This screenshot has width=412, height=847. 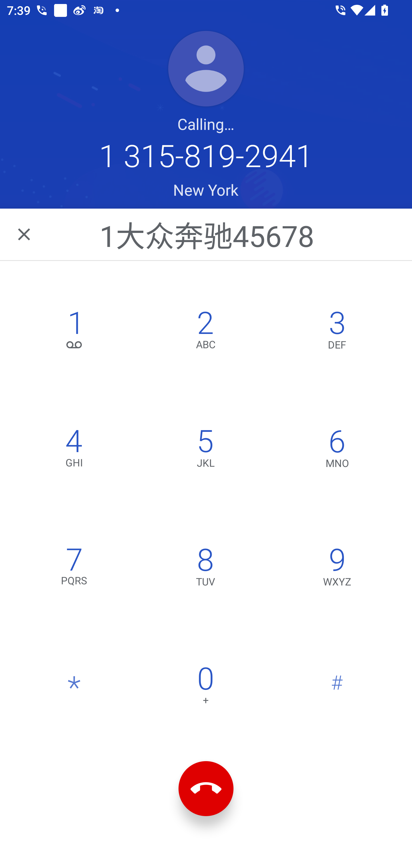 What do you see at coordinates (337, 332) in the screenshot?
I see `3,DEF 3 DEF` at bounding box center [337, 332].